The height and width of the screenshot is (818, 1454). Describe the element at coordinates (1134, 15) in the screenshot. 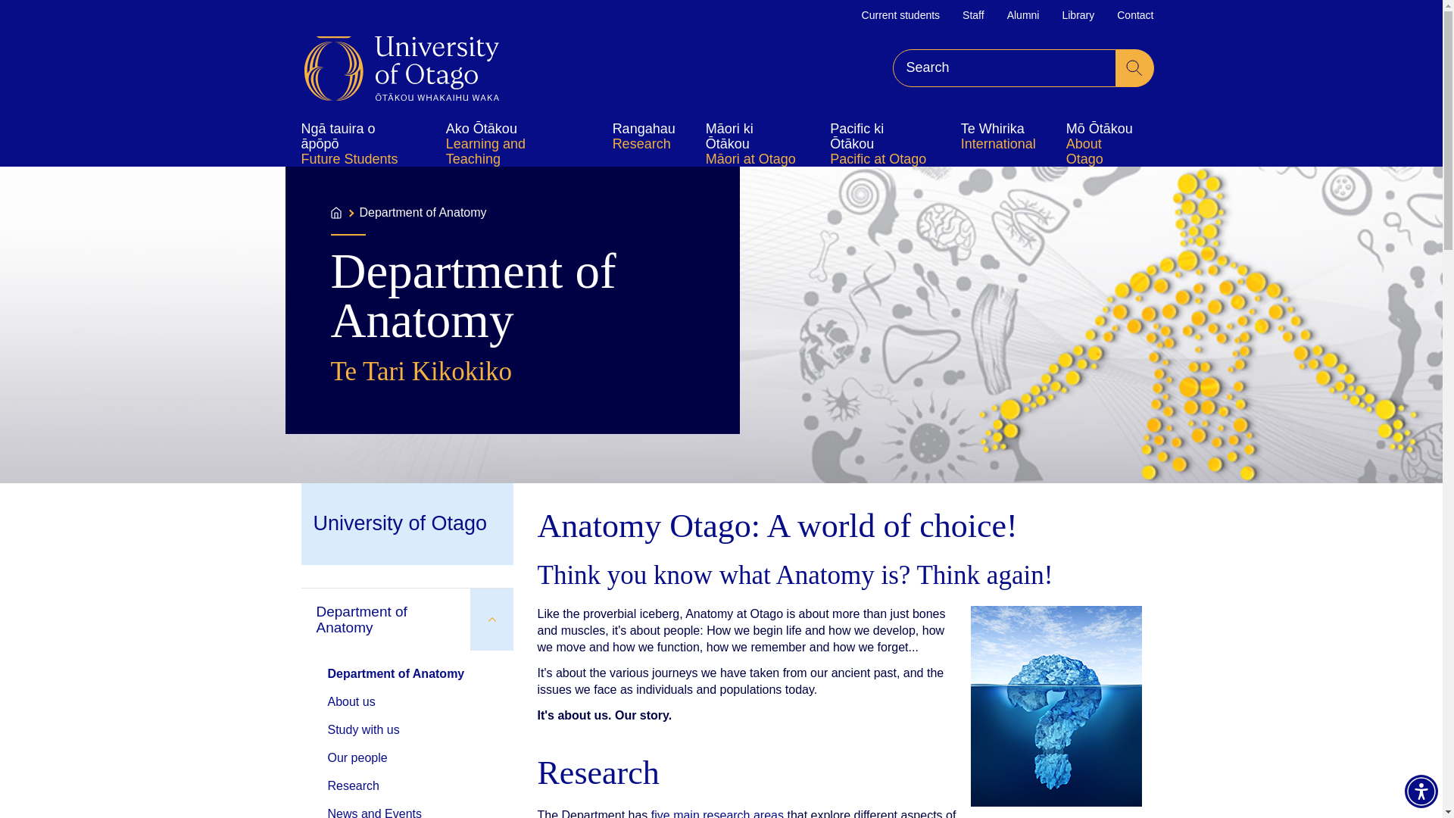

I see `Contact` at that location.